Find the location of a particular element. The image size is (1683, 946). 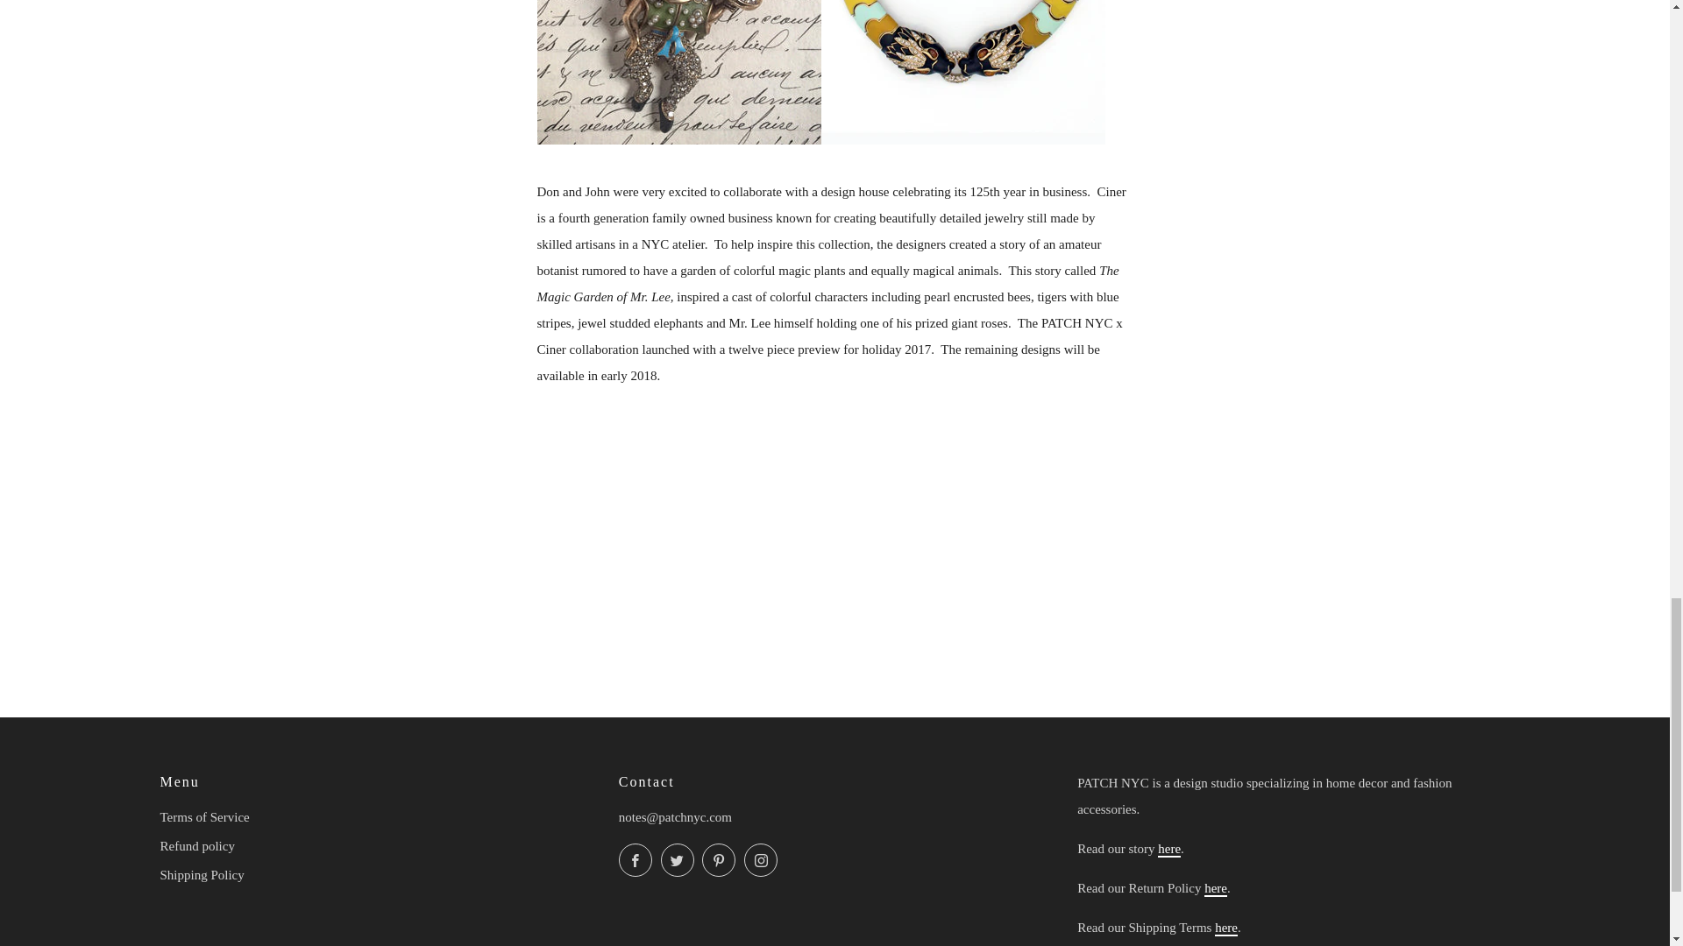

Shipping Policy is located at coordinates (1225, 928).